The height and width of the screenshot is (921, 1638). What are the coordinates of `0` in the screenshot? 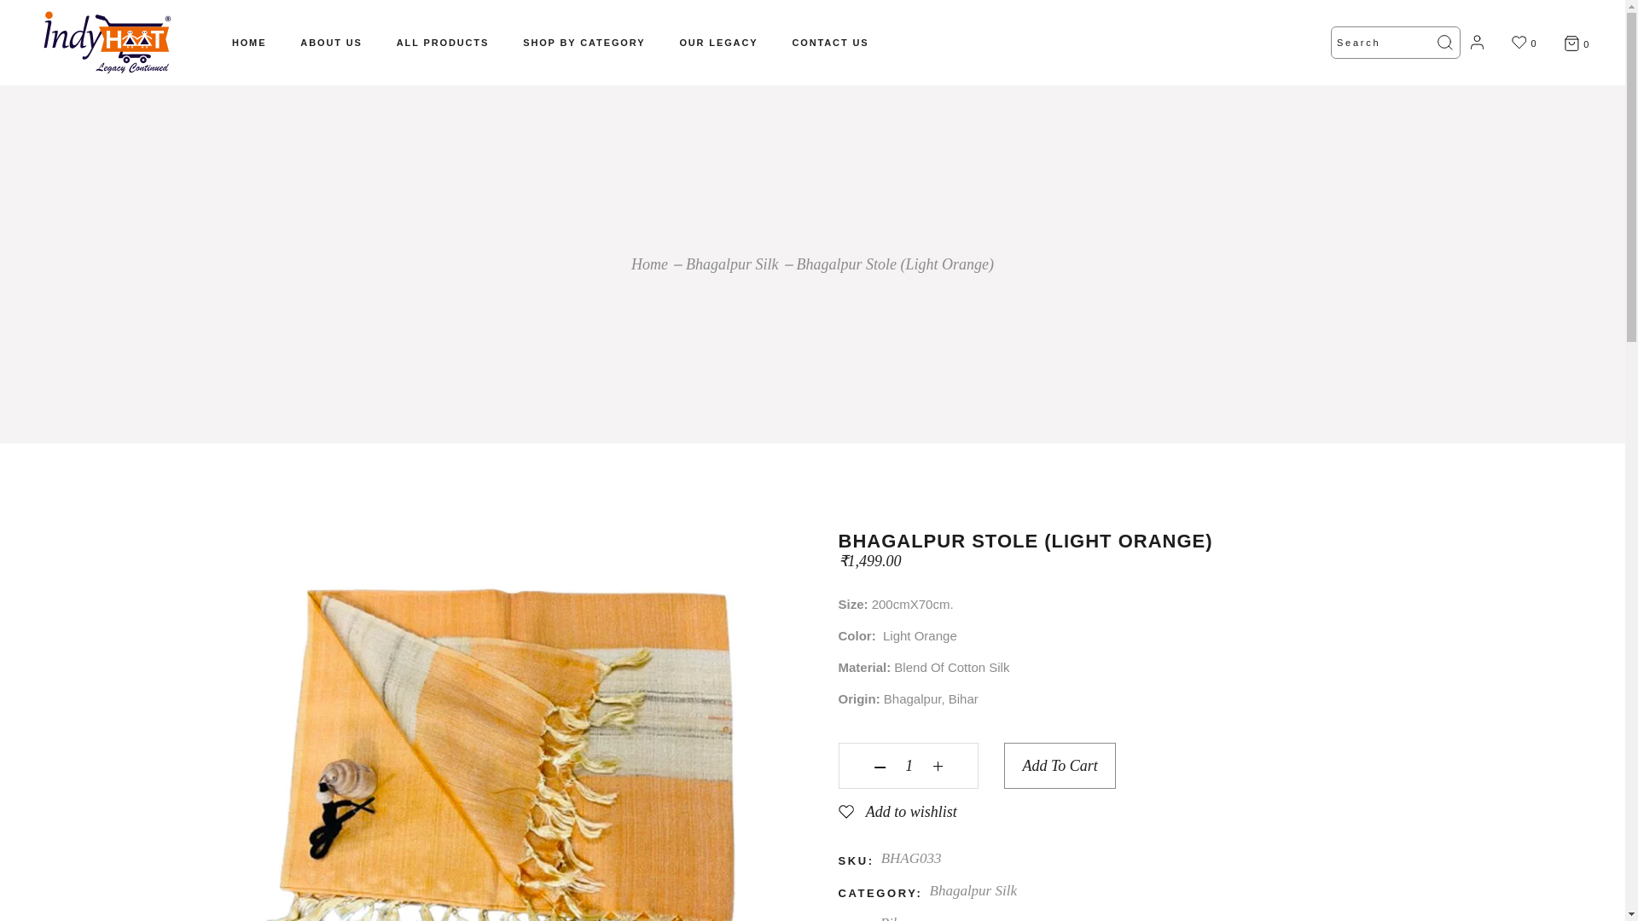 It's located at (1525, 42).